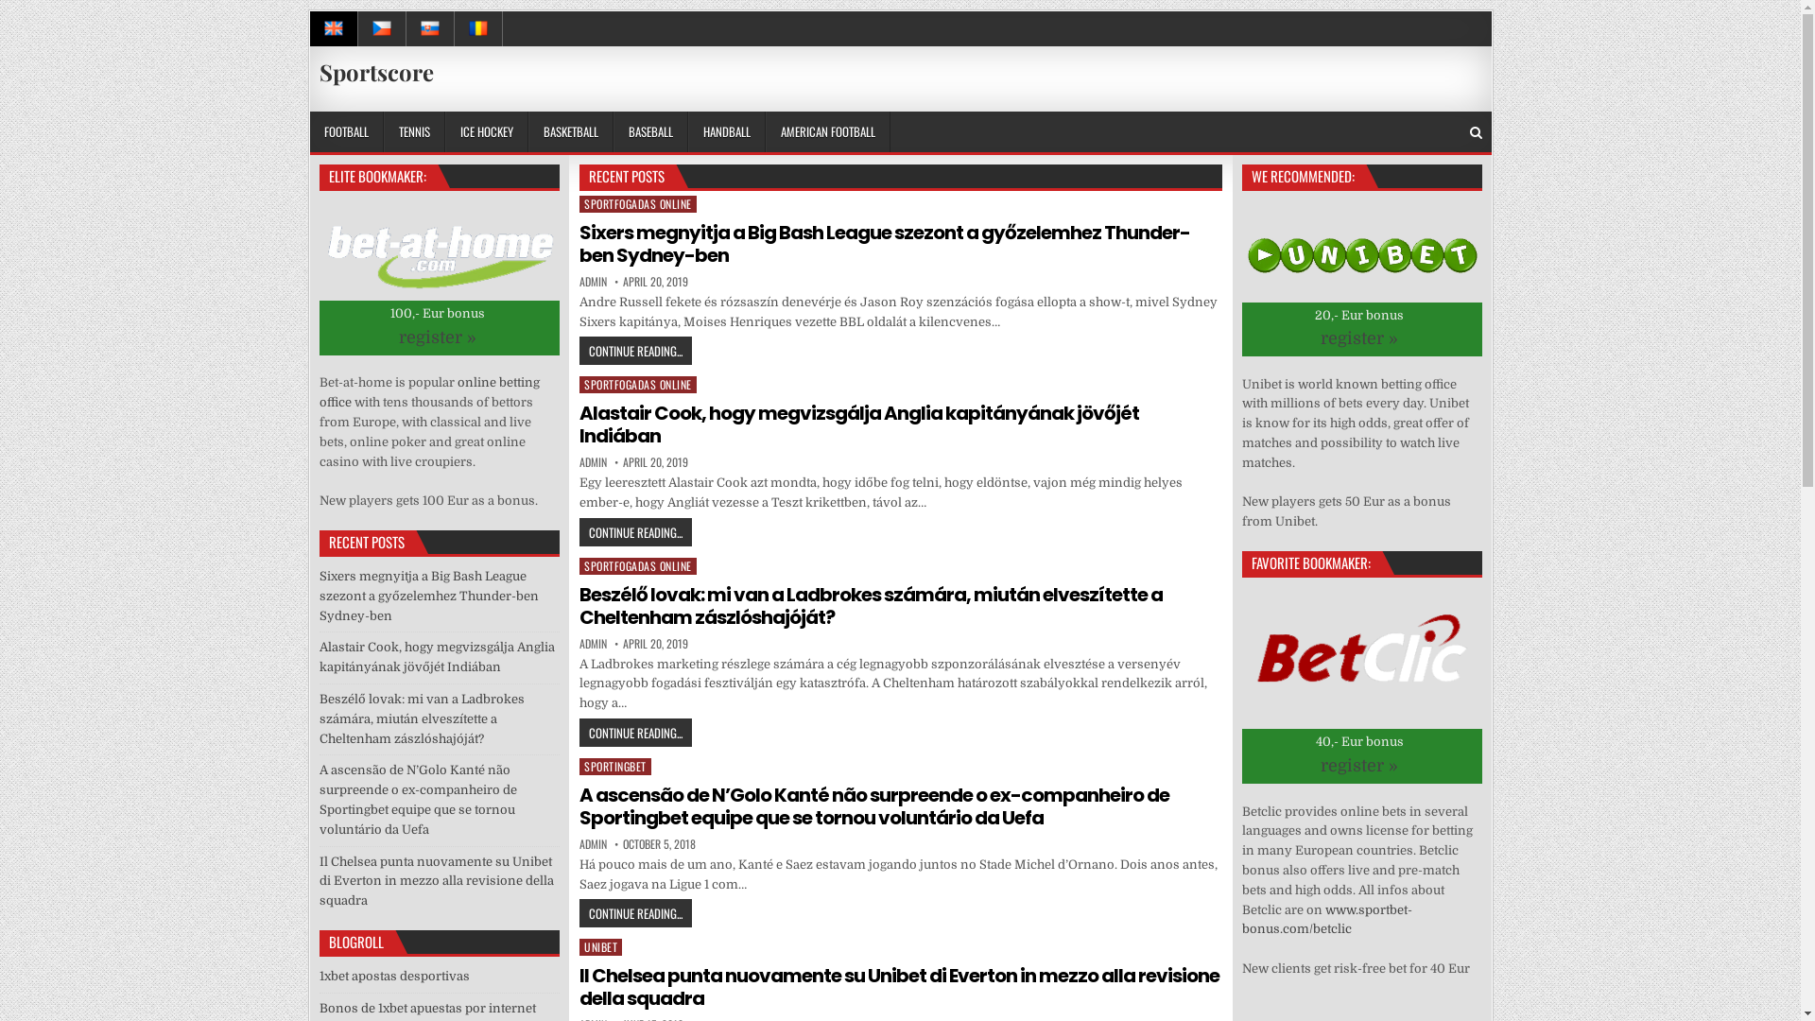 The height and width of the screenshot is (1021, 1815). What do you see at coordinates (376, 72) in the screenshot?
I see `Sportscore` at bounding box center [376, 72].